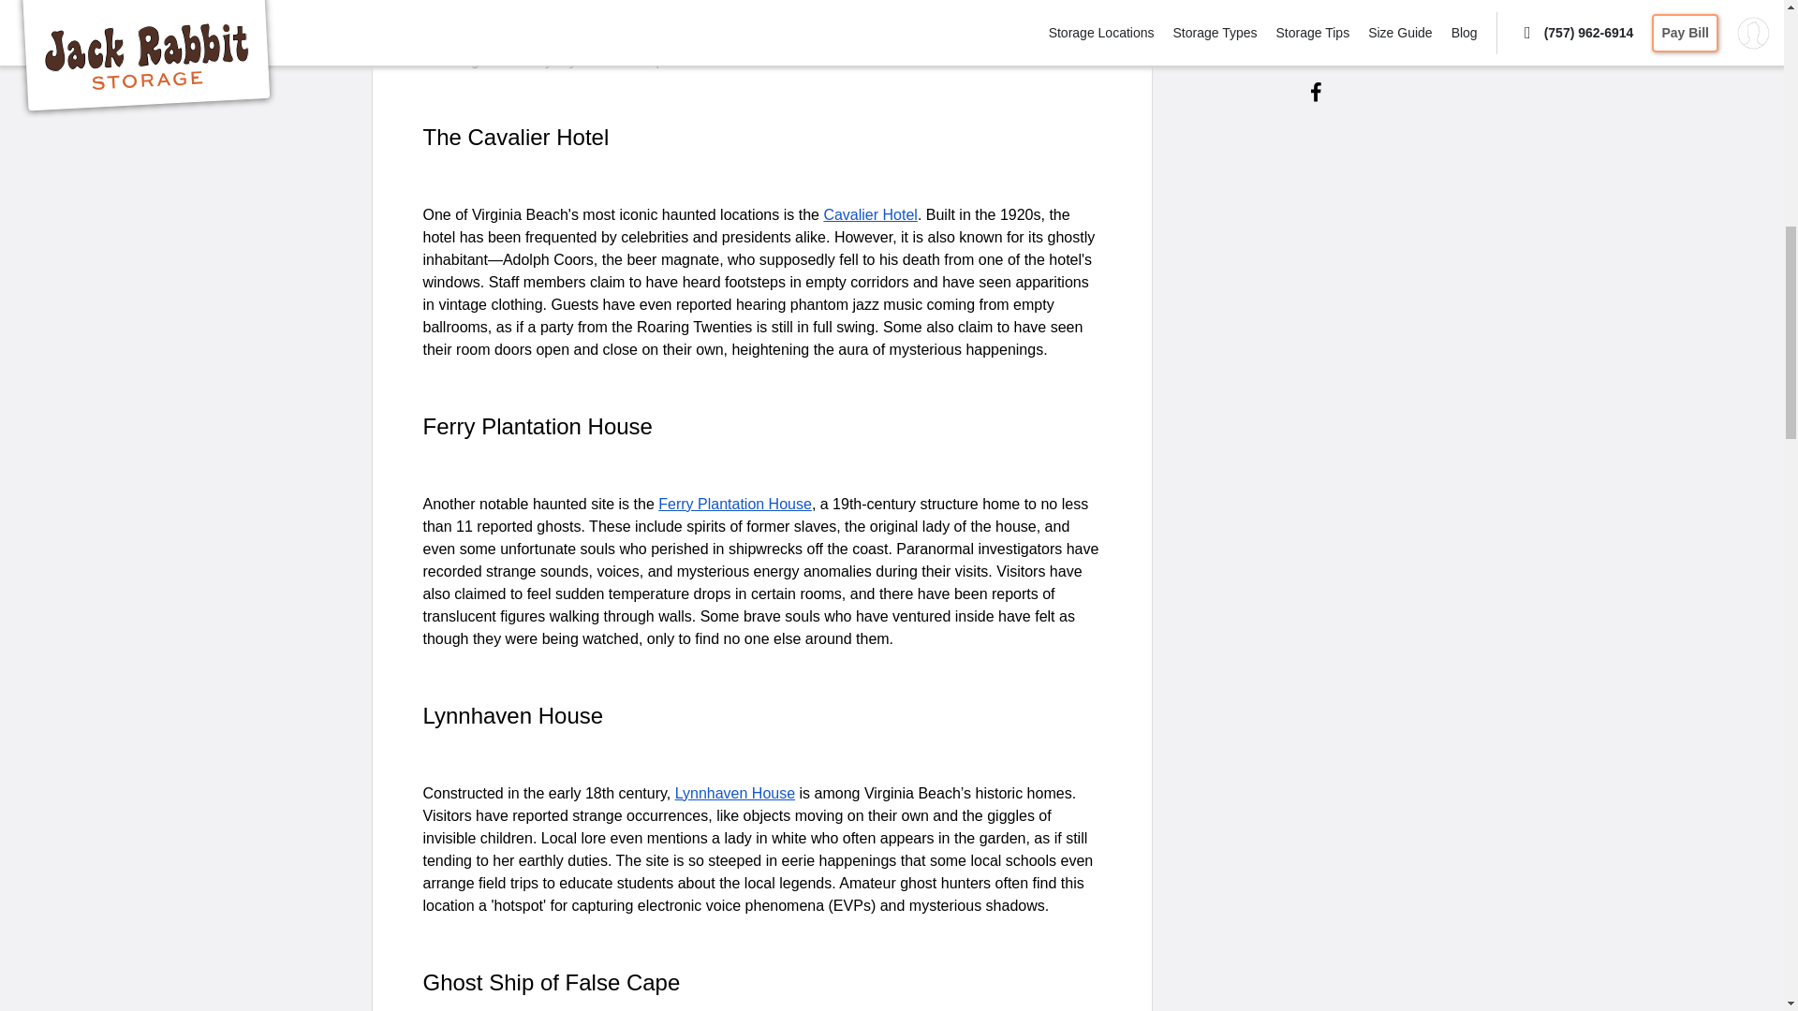 Image resolution: width=1798 pixels, height=1011 pixels. I want to click on Cavalier Hotel, so click(870, 214).